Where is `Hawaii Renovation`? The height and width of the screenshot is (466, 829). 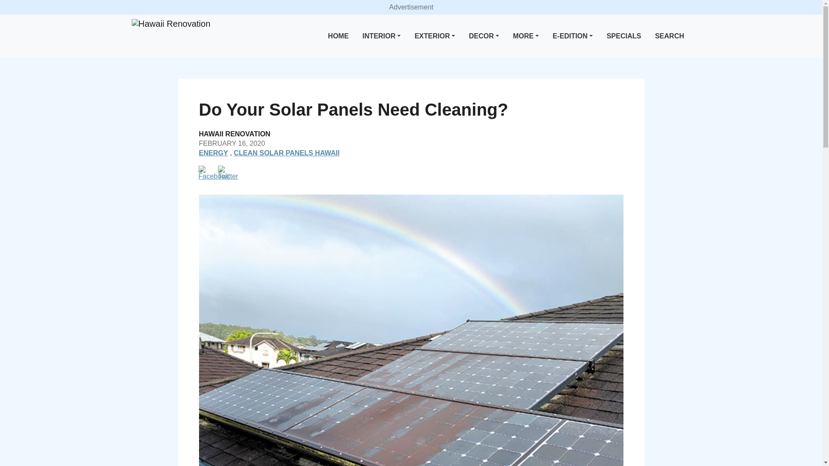 Hawaii Renovation is located at coordinates (171, 24).